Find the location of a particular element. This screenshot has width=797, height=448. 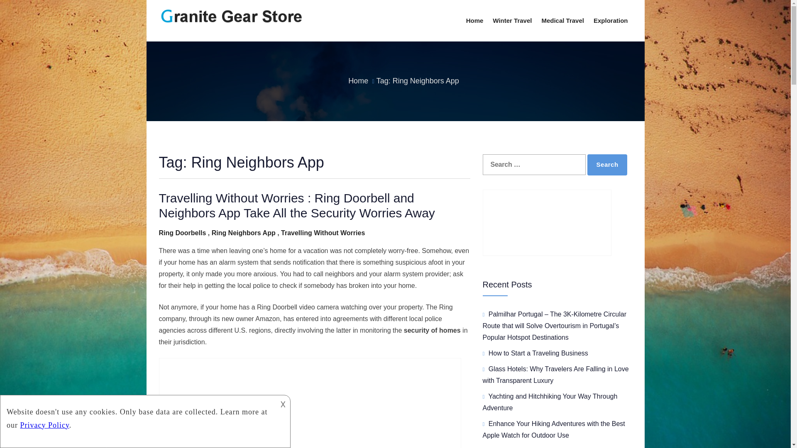

Ring Doorbells is located at coordinates (182, 233).